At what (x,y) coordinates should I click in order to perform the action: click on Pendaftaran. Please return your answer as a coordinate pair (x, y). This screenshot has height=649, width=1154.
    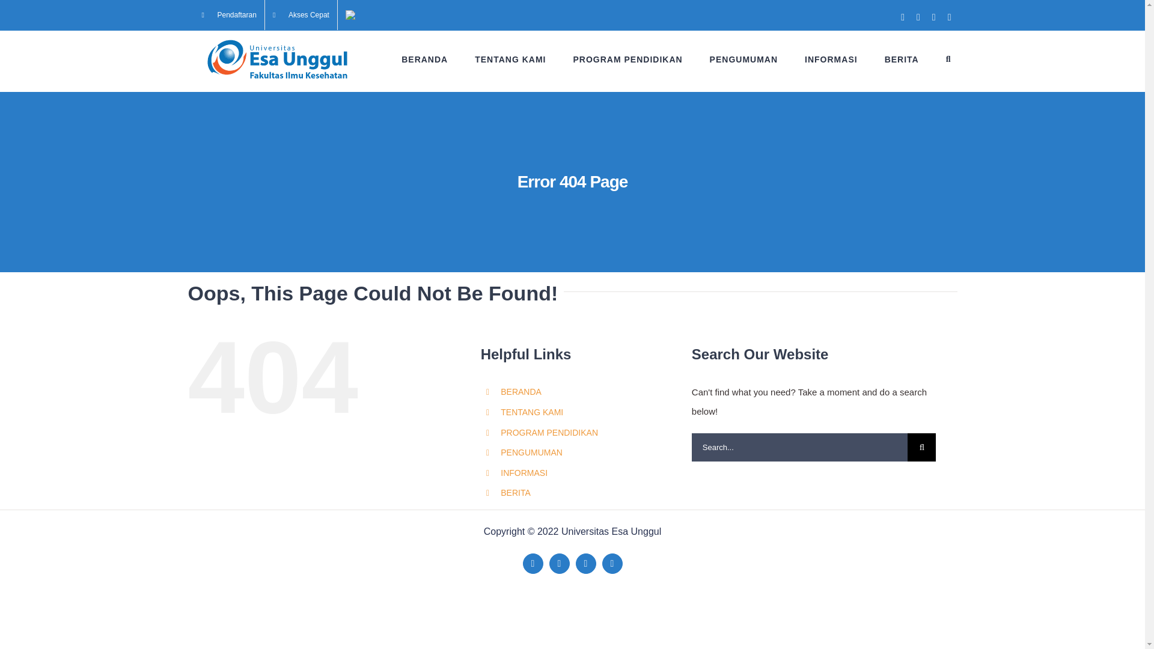
    Looking at the image, I should click on (228, 14).